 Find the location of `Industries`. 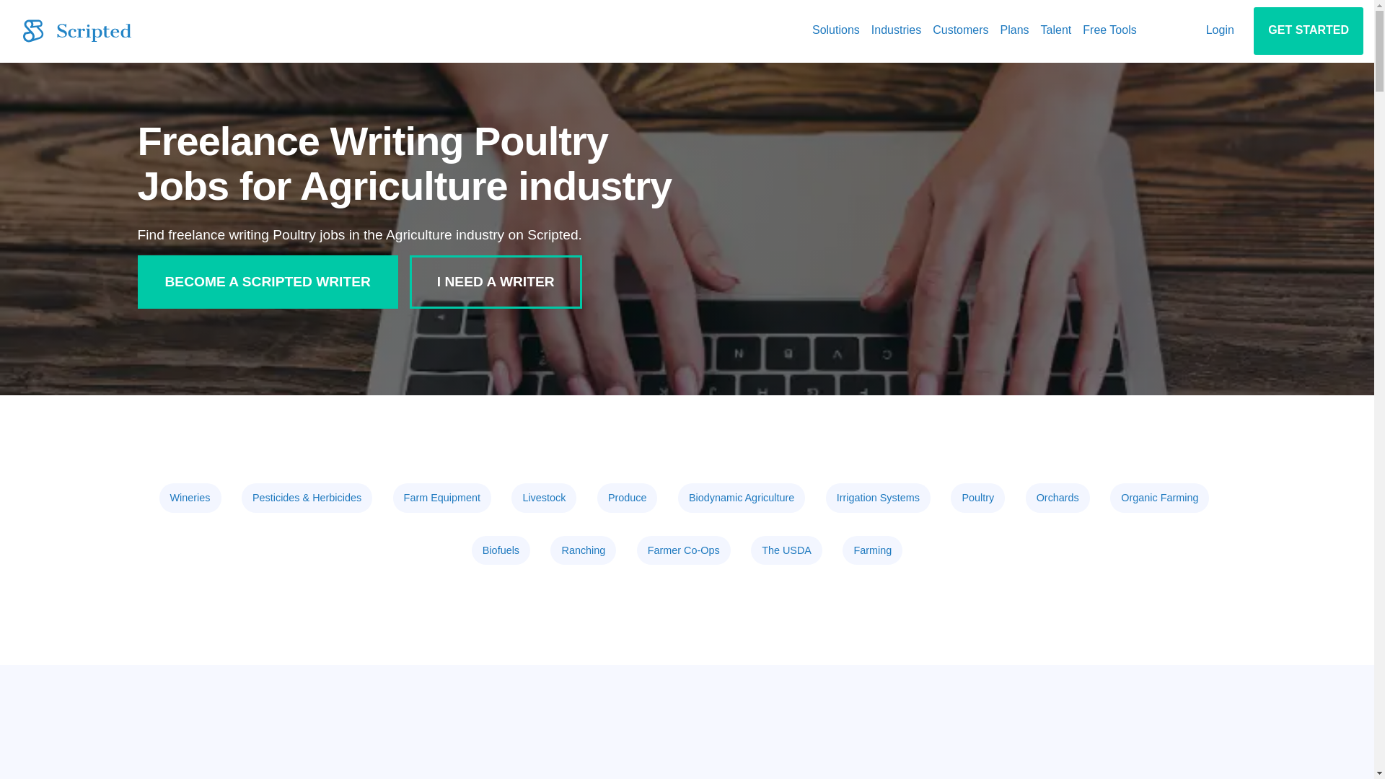

Industries is located at coordinates (896, 30).